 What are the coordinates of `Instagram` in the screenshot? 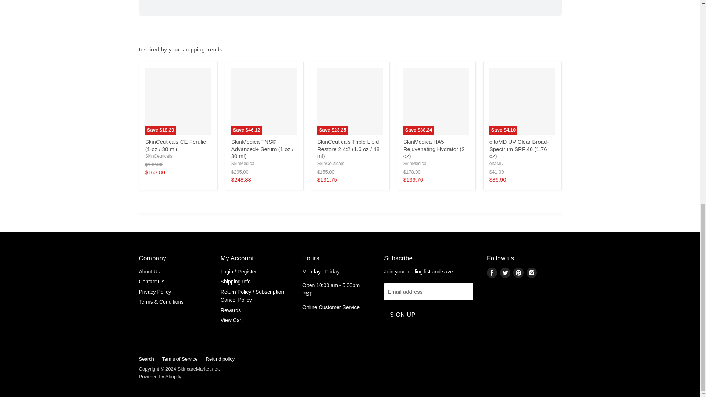 It's located at (532, 273).